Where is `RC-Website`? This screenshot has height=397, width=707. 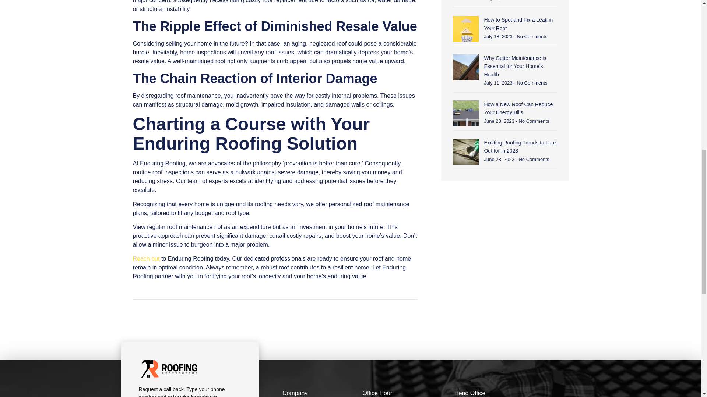
RC-Website is located at coordinates (169, 369).